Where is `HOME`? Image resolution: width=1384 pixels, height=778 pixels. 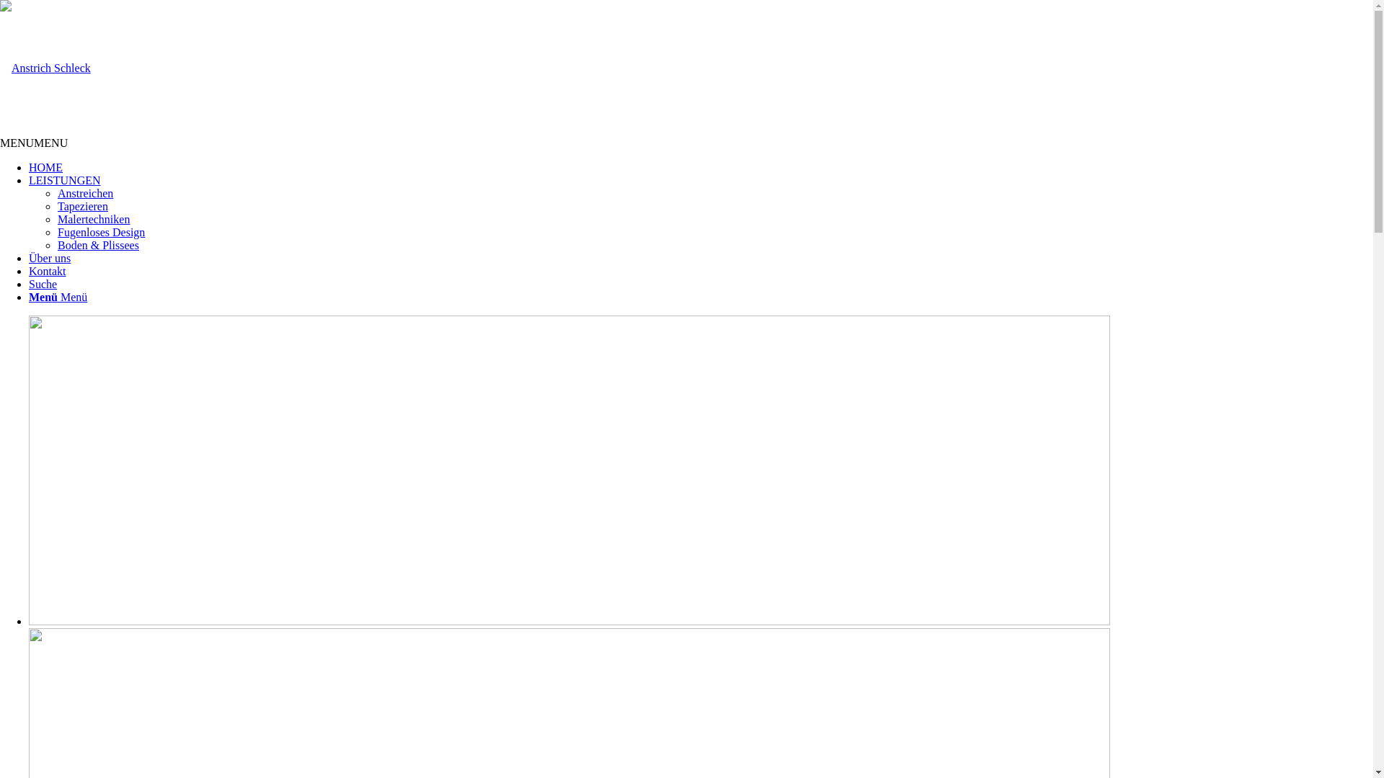 HOME is located at coordinates (46, 167).